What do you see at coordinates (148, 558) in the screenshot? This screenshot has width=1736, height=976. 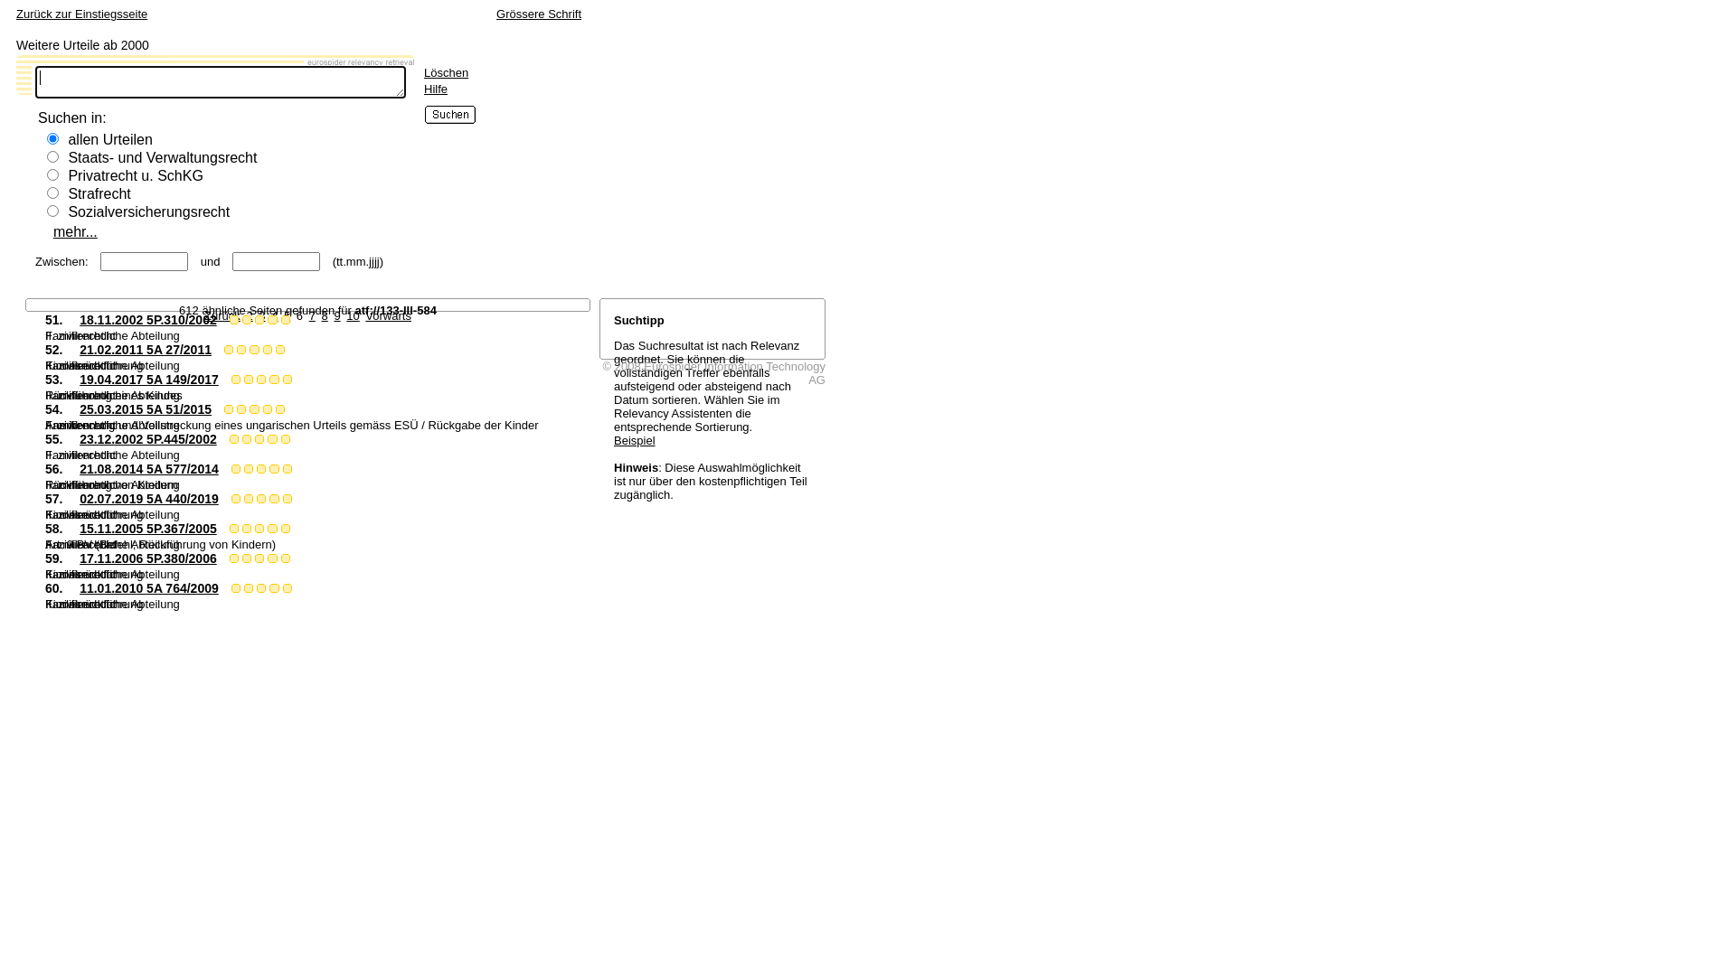 I see `17.11.2006 5P.380/2006` at bounding box center [148, 558].